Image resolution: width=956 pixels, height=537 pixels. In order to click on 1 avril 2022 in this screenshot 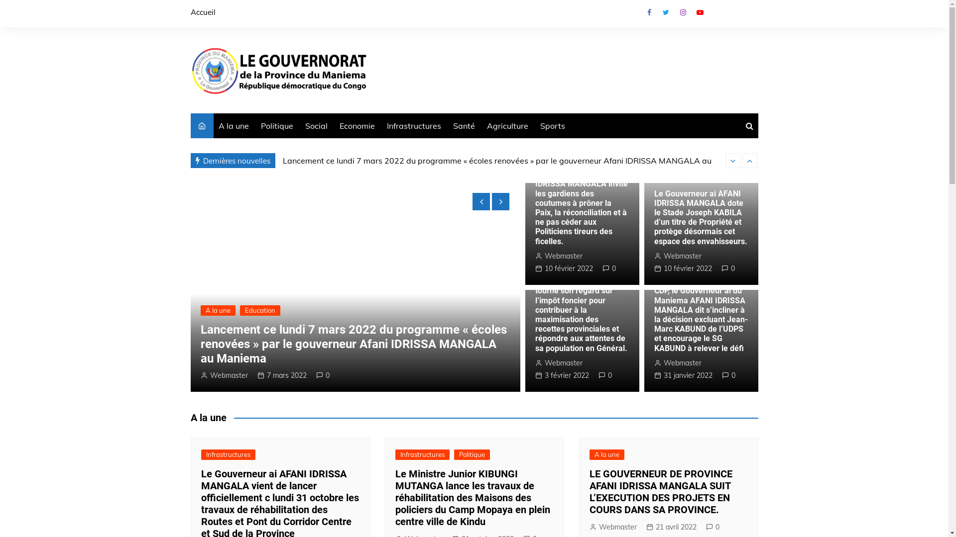, I will do `click(280, 375)`.